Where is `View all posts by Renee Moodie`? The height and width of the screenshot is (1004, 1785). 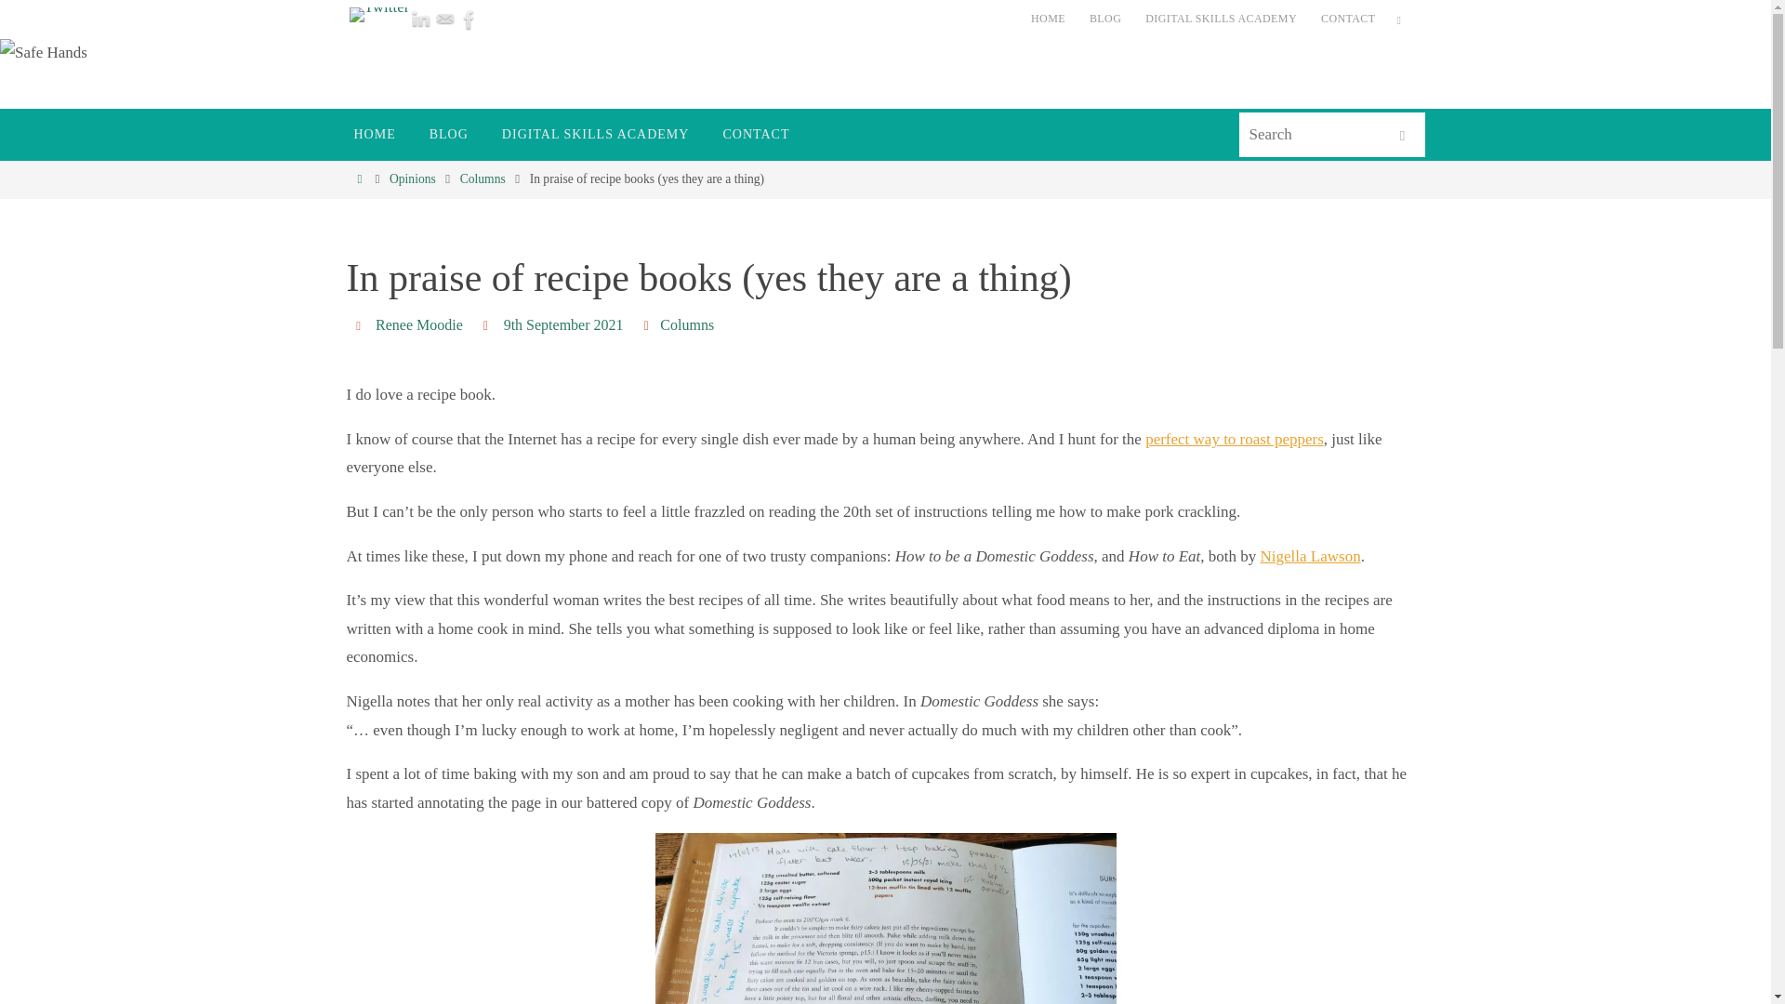
View all posts by Renee Moodie is located at coordinates (418, 325).